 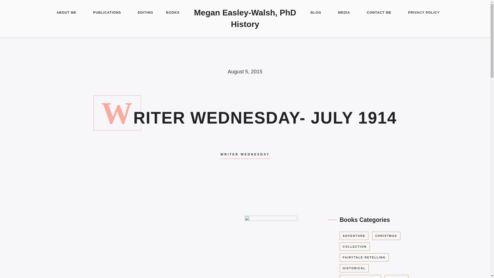 I want to click on PUBLICATIONS, so click(x=107, y=13).